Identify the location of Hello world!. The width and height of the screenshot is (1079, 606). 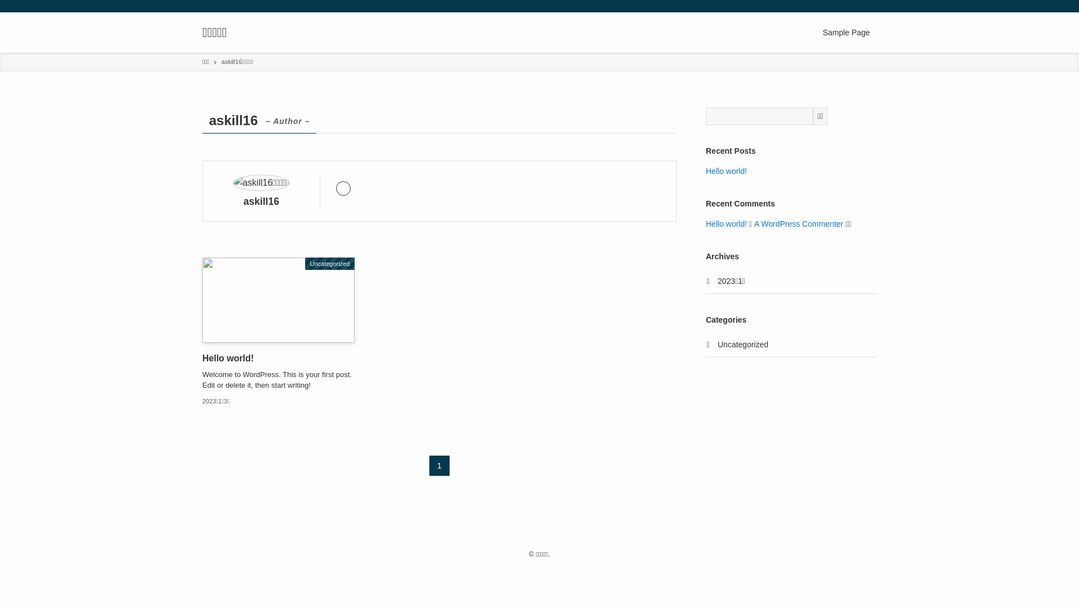
(726, 224).